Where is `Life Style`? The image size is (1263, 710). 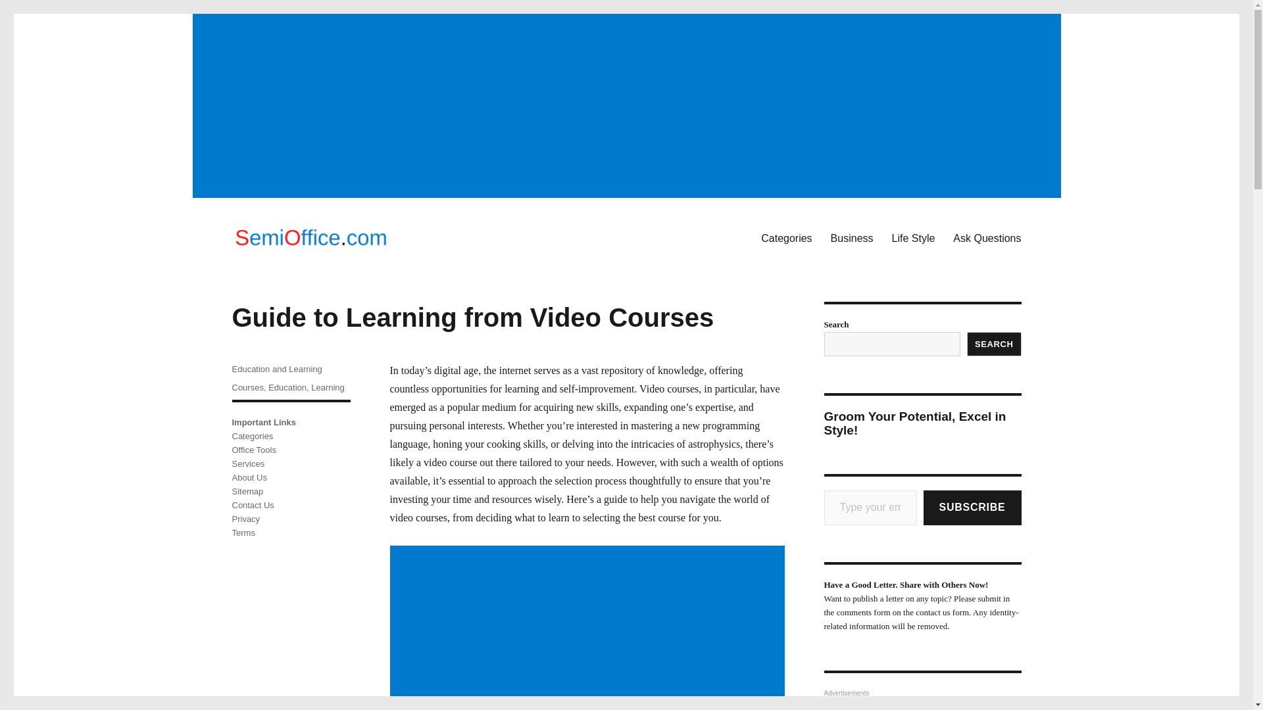
Life Style is located at coordinates (914, 238).